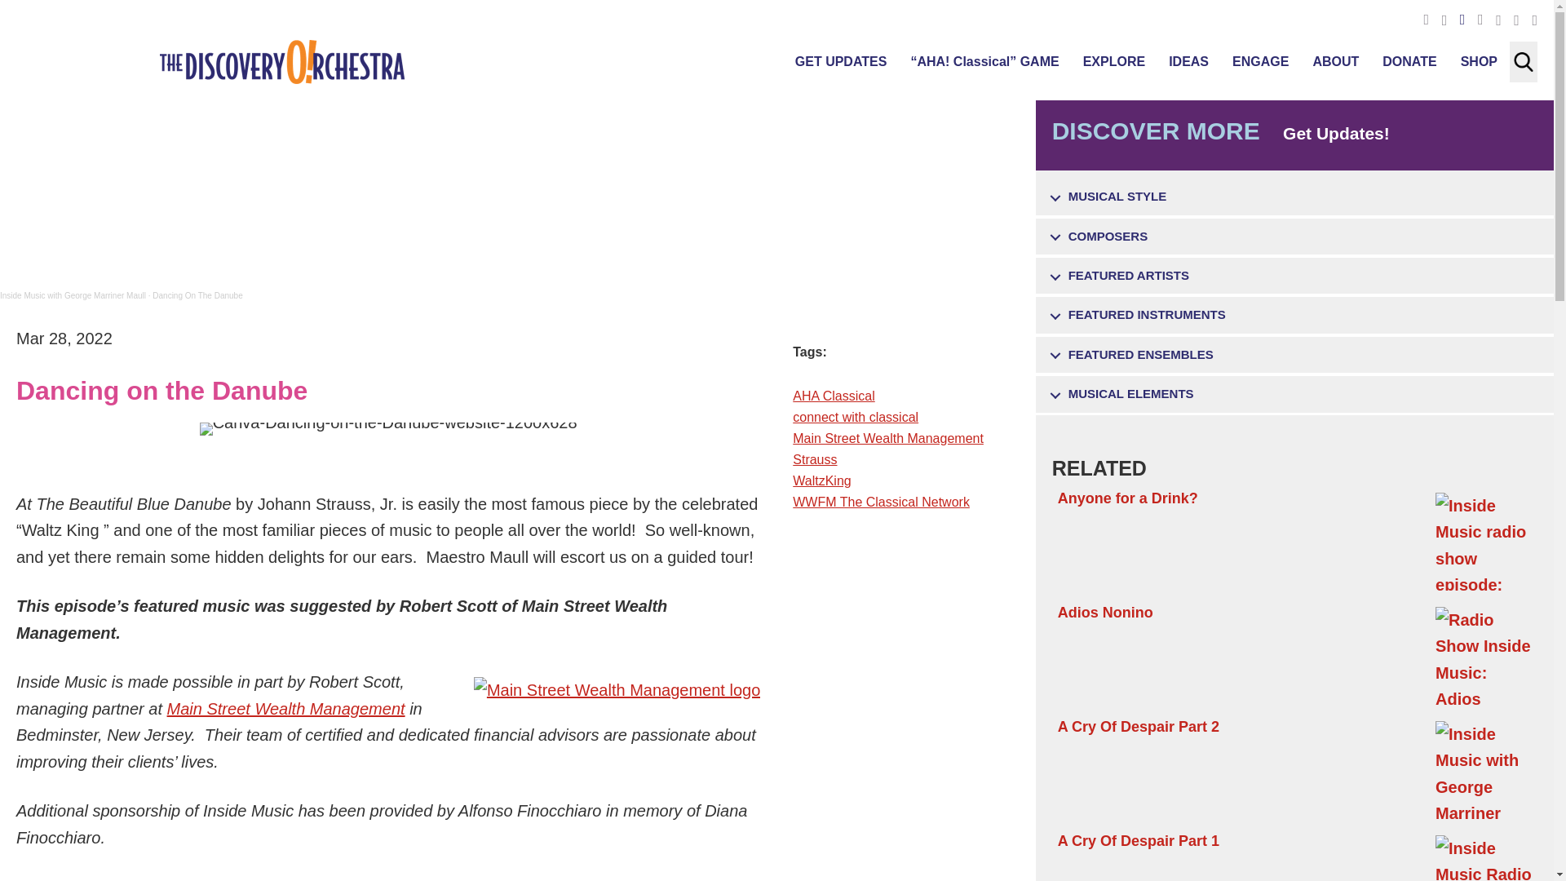  What do you see at coordinates (1295, 856) in the screenshot?
I see `A Cry Of Despair Part 1` at bounding box center [1295, 856].